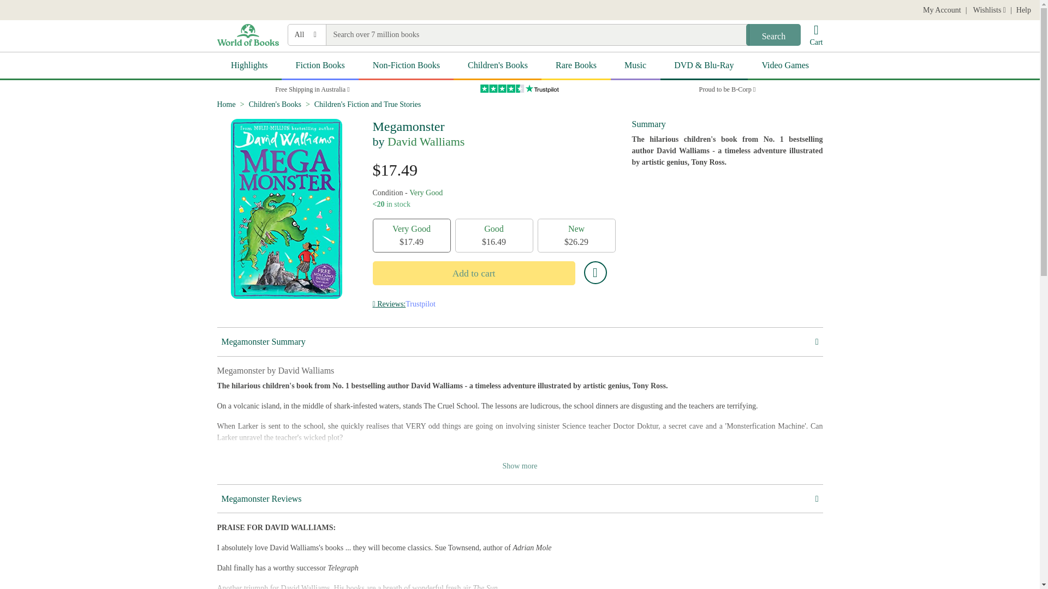 The height and width of the screenshot is (589, 1048). What do you see at coordinates (420, 303) in the screenshot?
I see `Trustpilot` at bounding box center [420, 303].